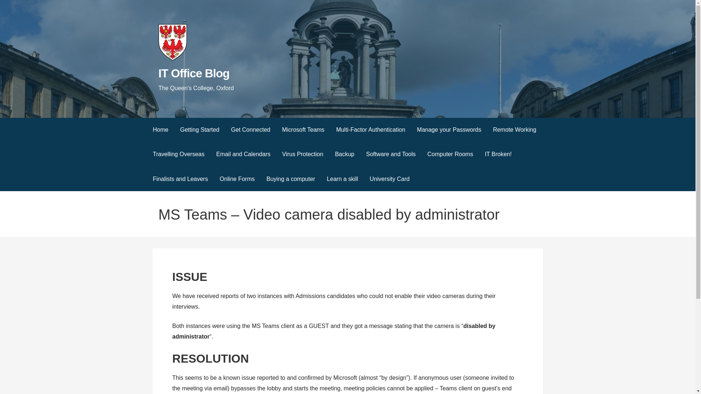 The height and width of the screenshot is (394, 701). Describe the element at coordinates (514, 130) in the screenshot. I see `Remote Working` at that location.